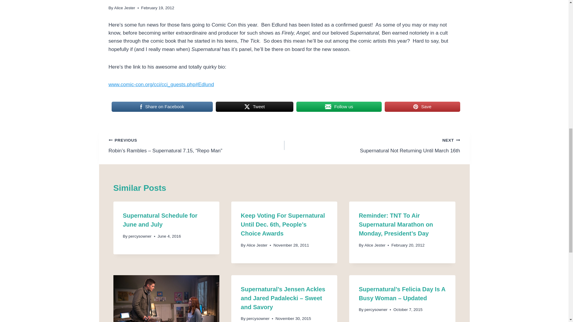 This screenshot has width=573, height=322. Describe the element at coordinates (125, 8) in the screenshot. I see `Tweet` at that location.